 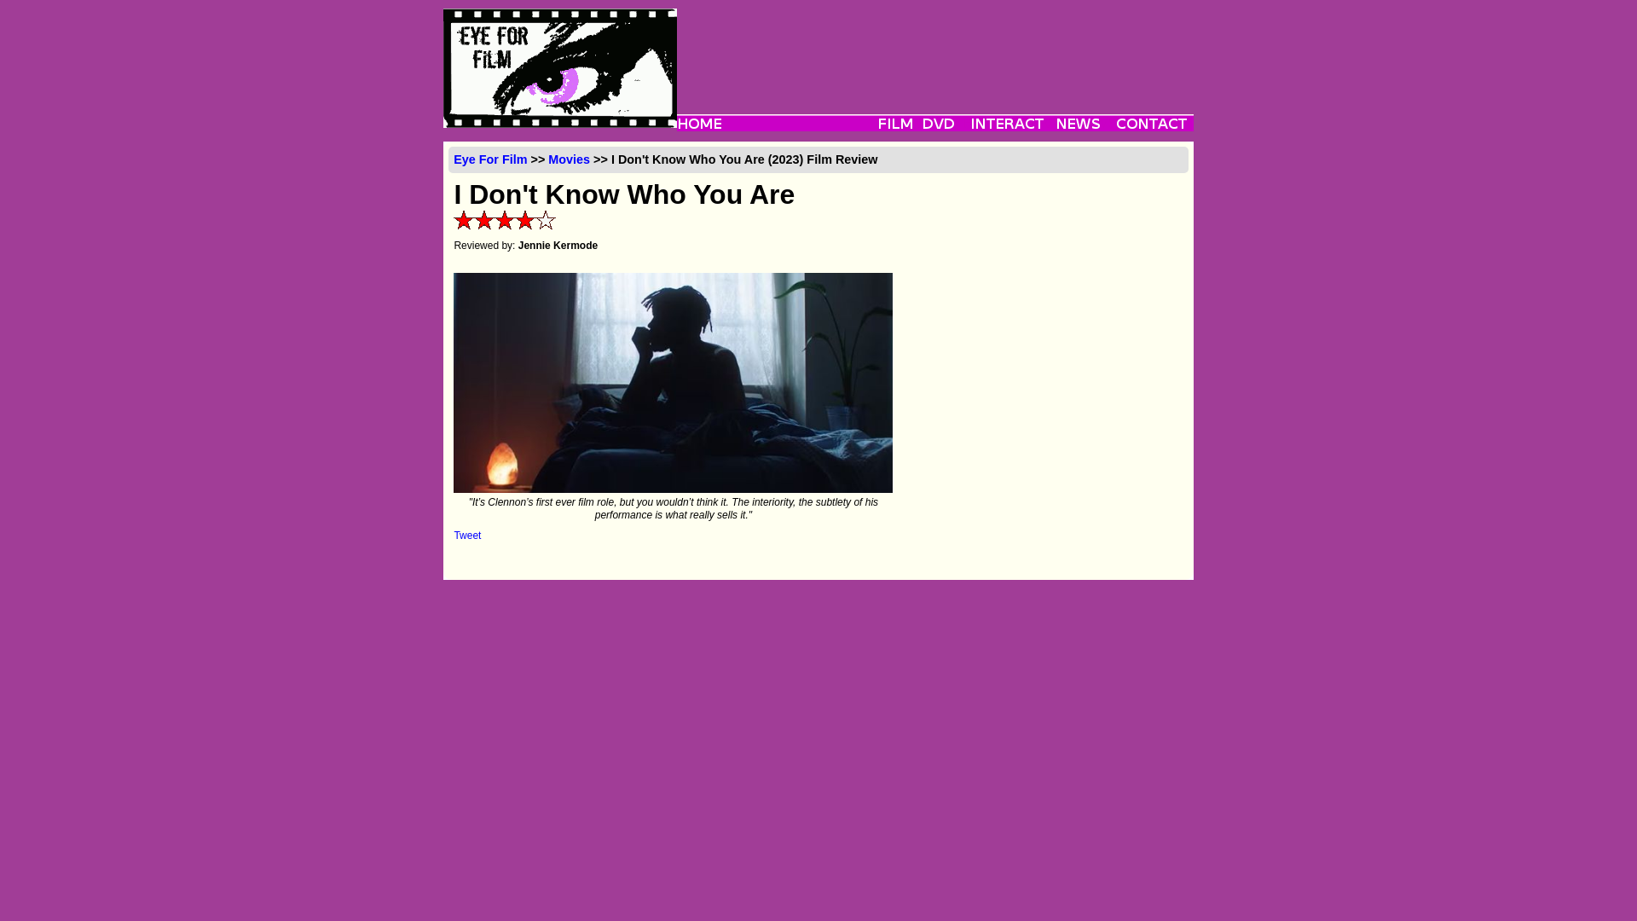 What do you see at coordinates (558, 245) in the screenshot?
I see `Jennie Kermode` at bounding box center [558, 245].